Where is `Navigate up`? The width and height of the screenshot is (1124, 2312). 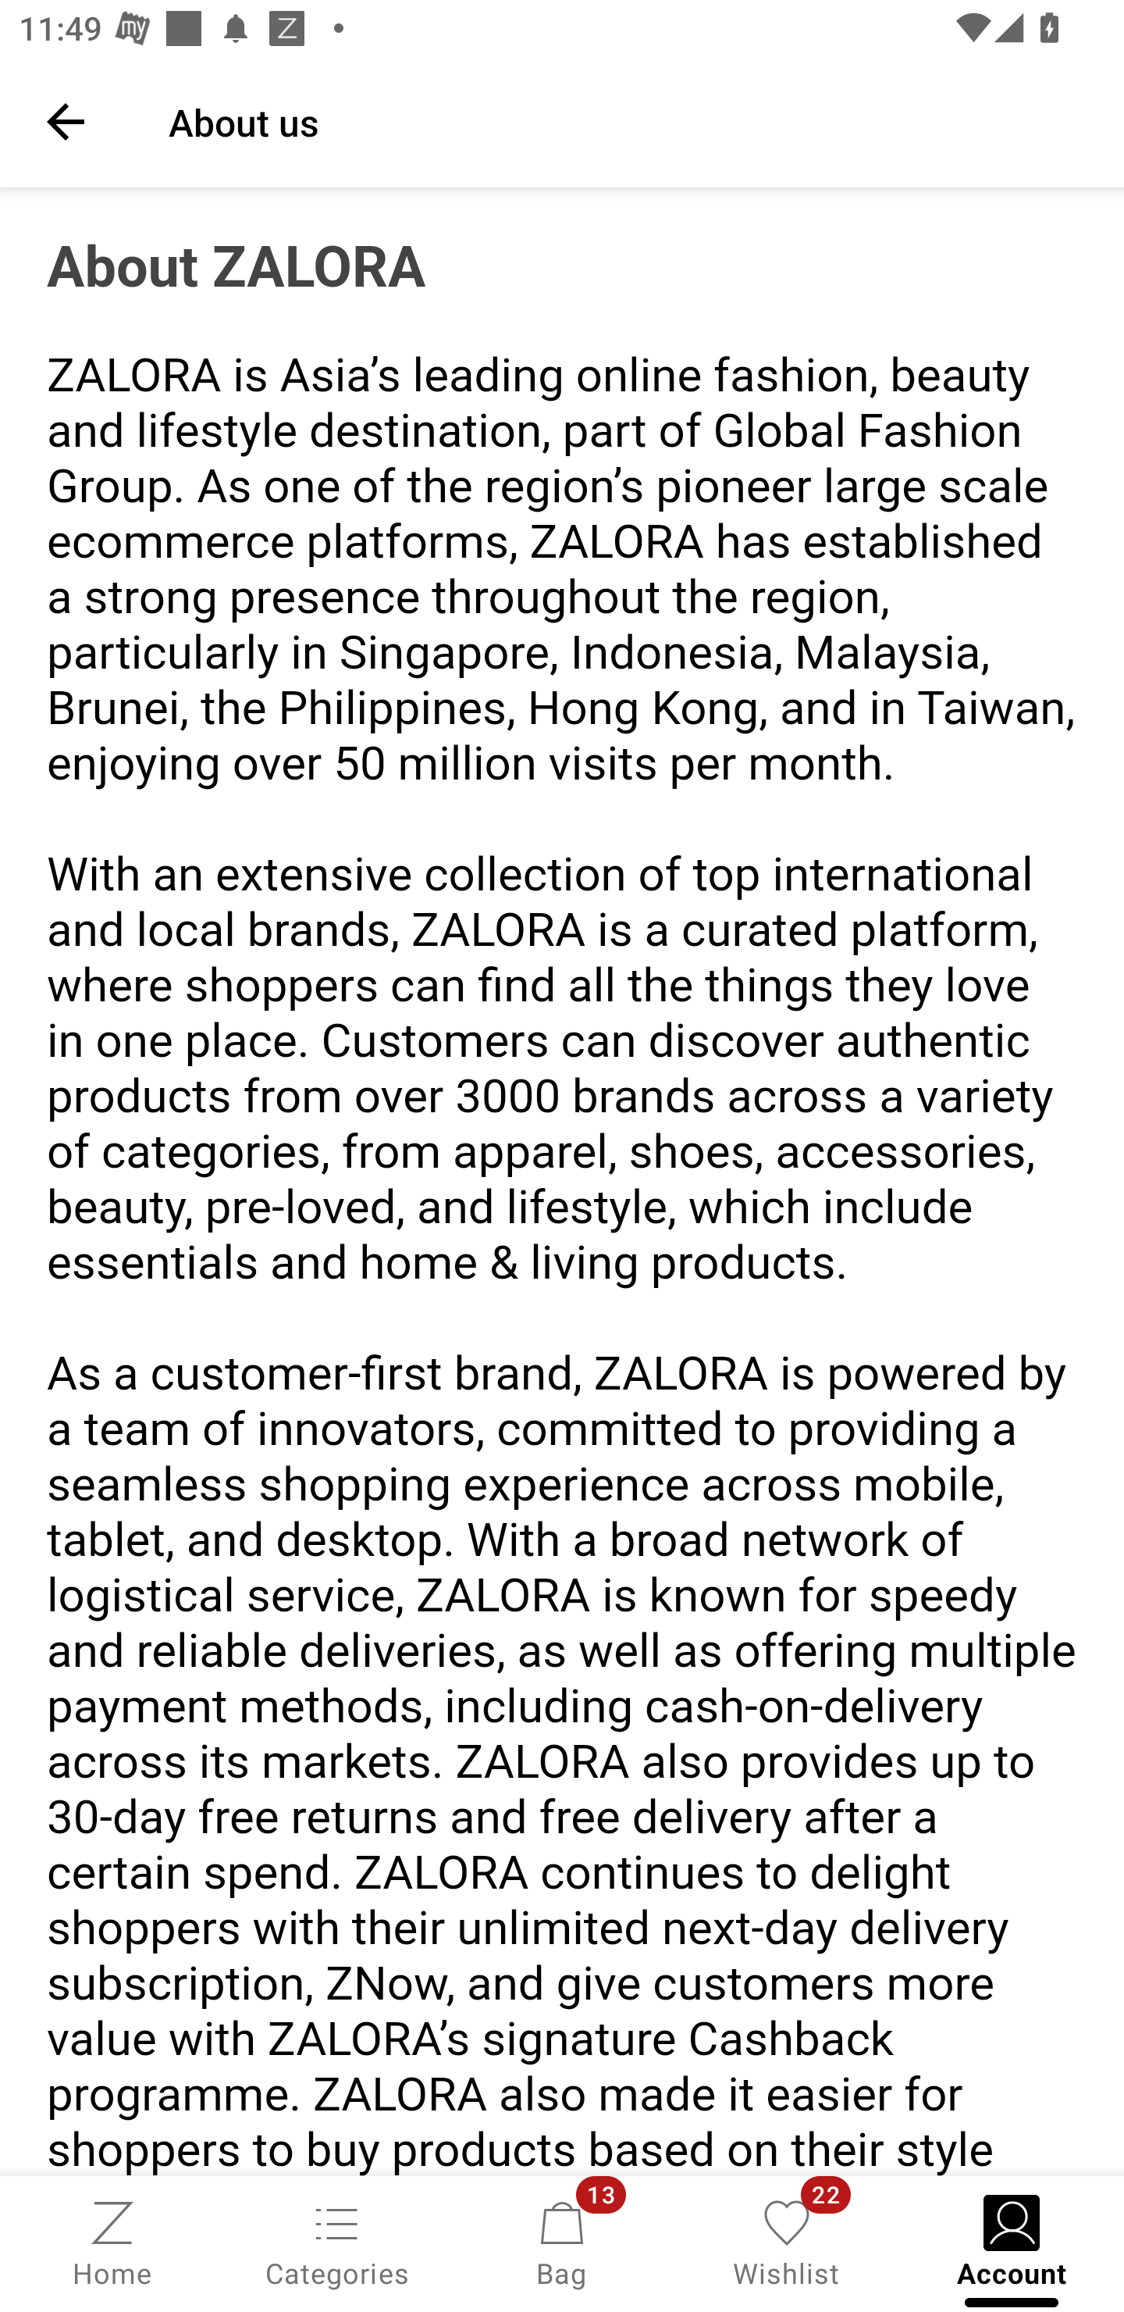 Navigate up is located at coordinates (66, 121).